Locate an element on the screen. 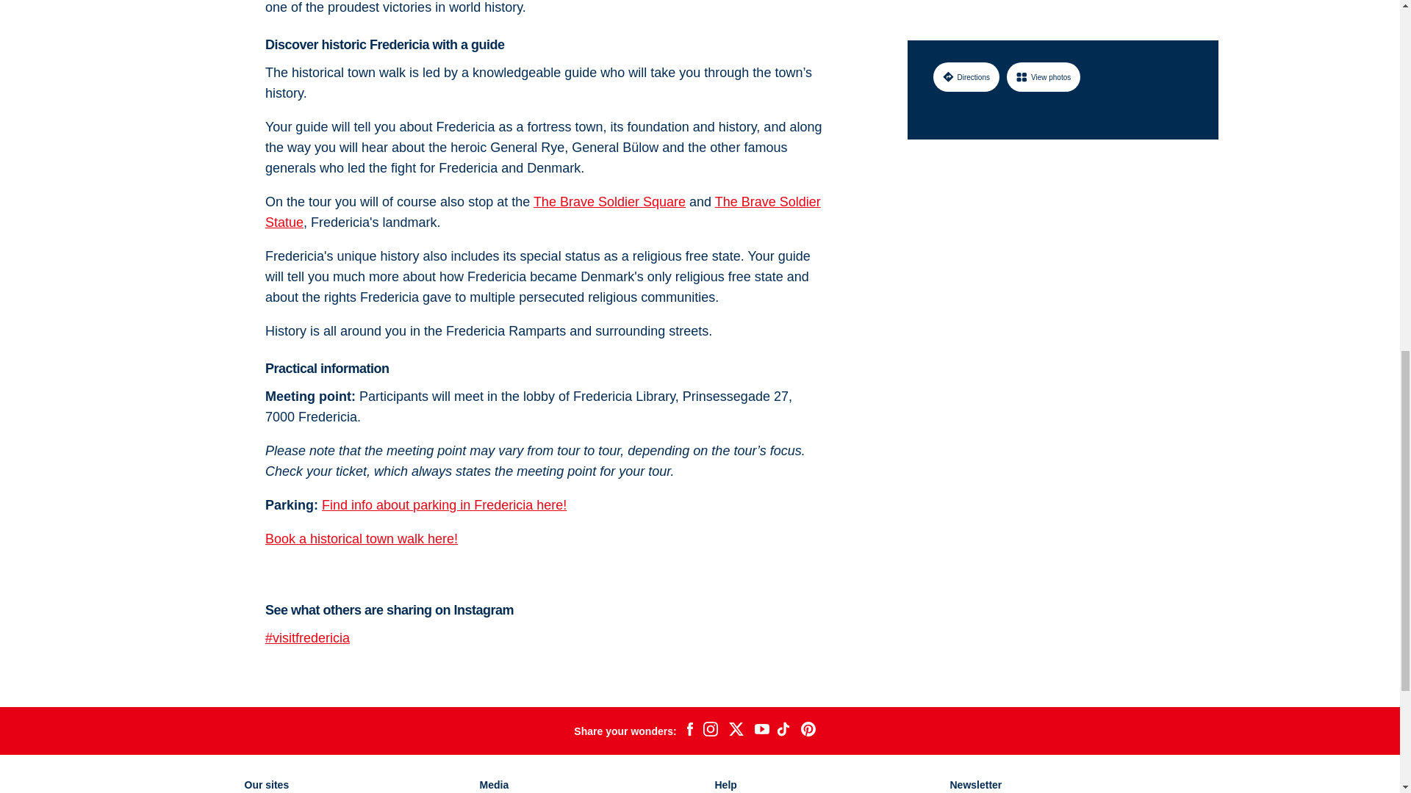 This screenshot has height=793, width=1411. Book a historical town walk here! is located at coordinates (361, 539).